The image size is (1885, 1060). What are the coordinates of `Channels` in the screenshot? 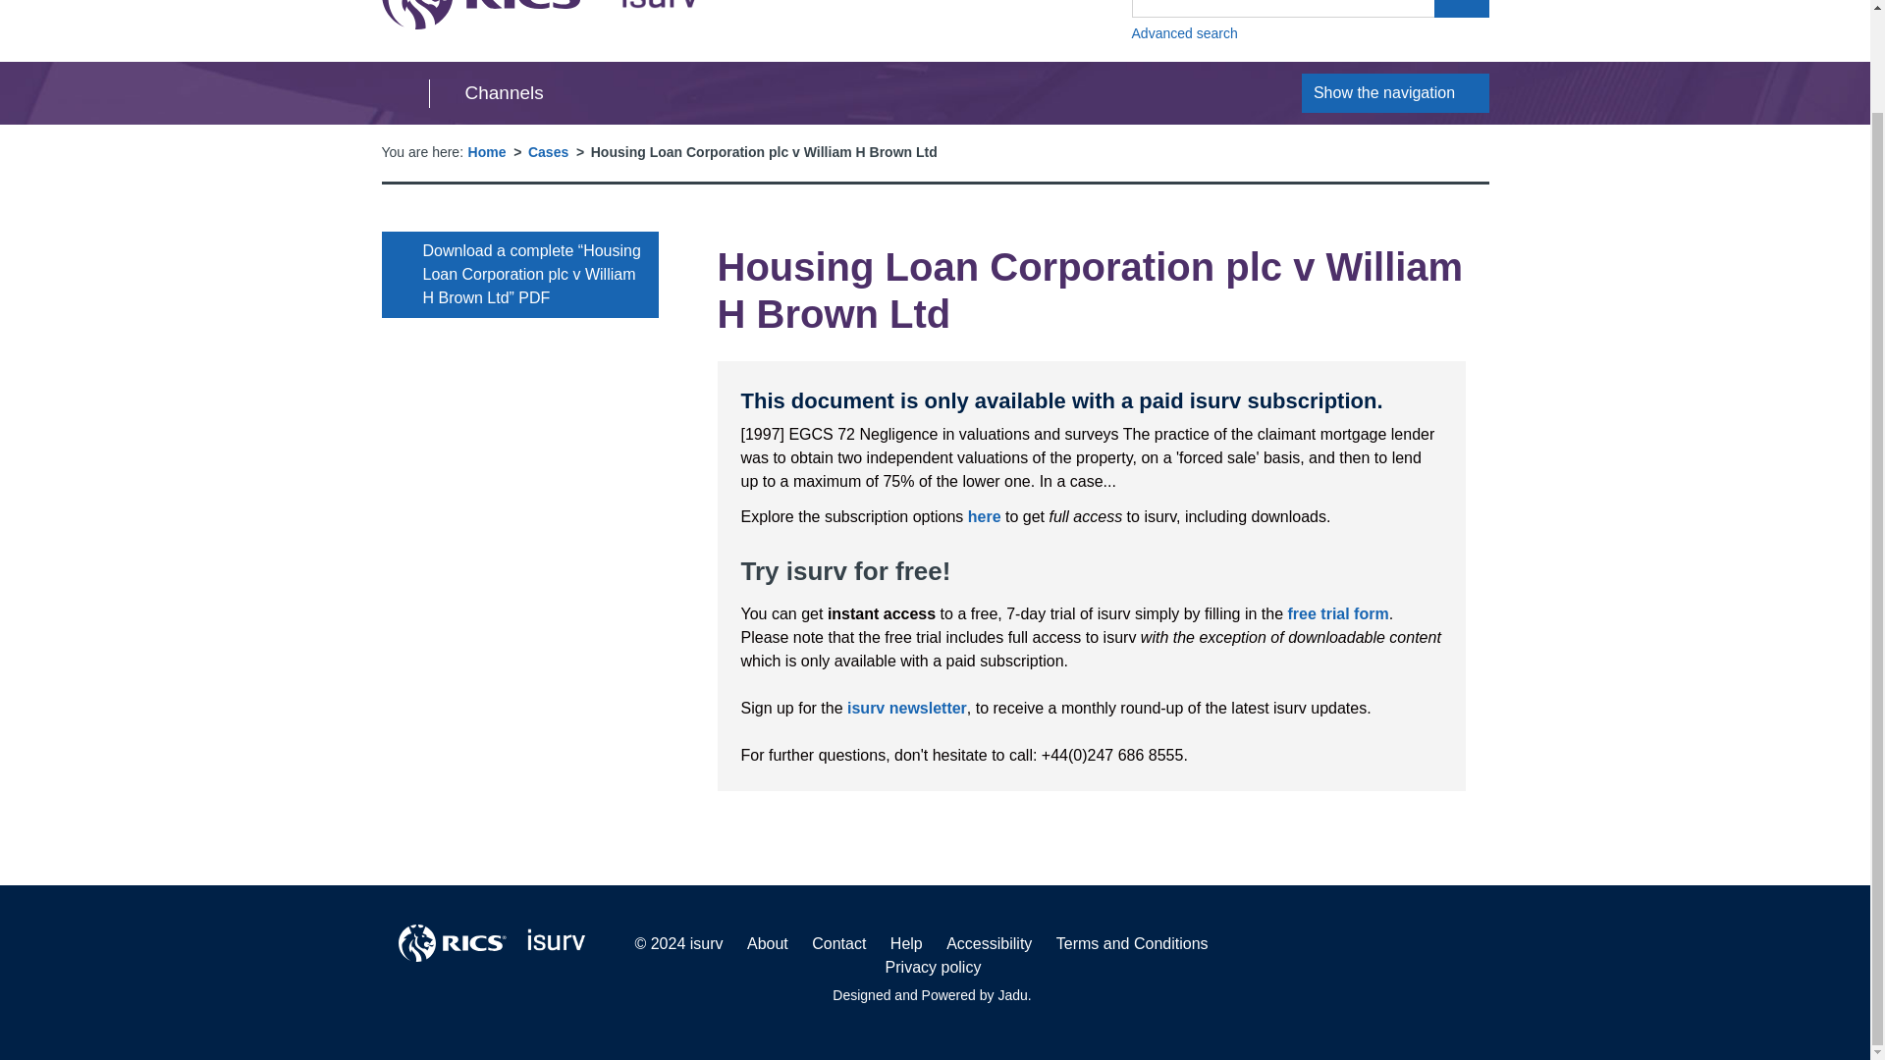 It's located at (548, 151).